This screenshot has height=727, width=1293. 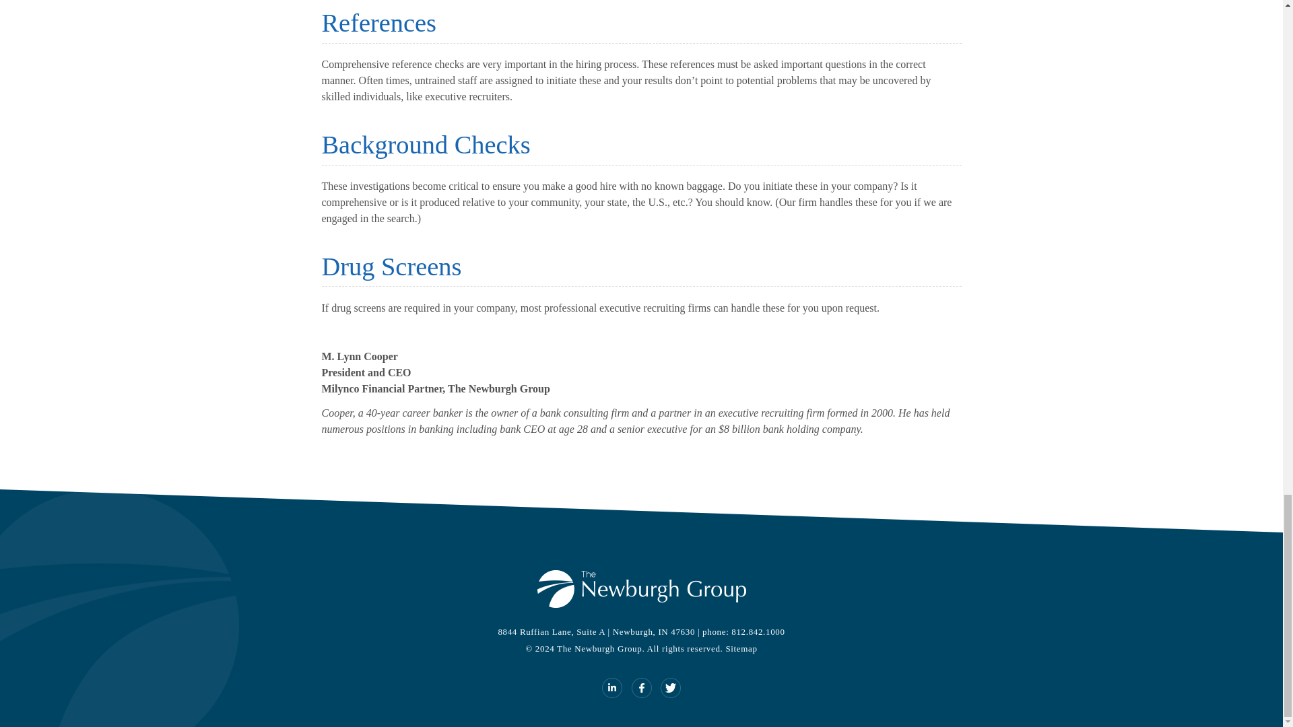 What do you see at coordinates (641, 687) in the screenshot?
I see `Facebook` at bounding box center [641, 687].